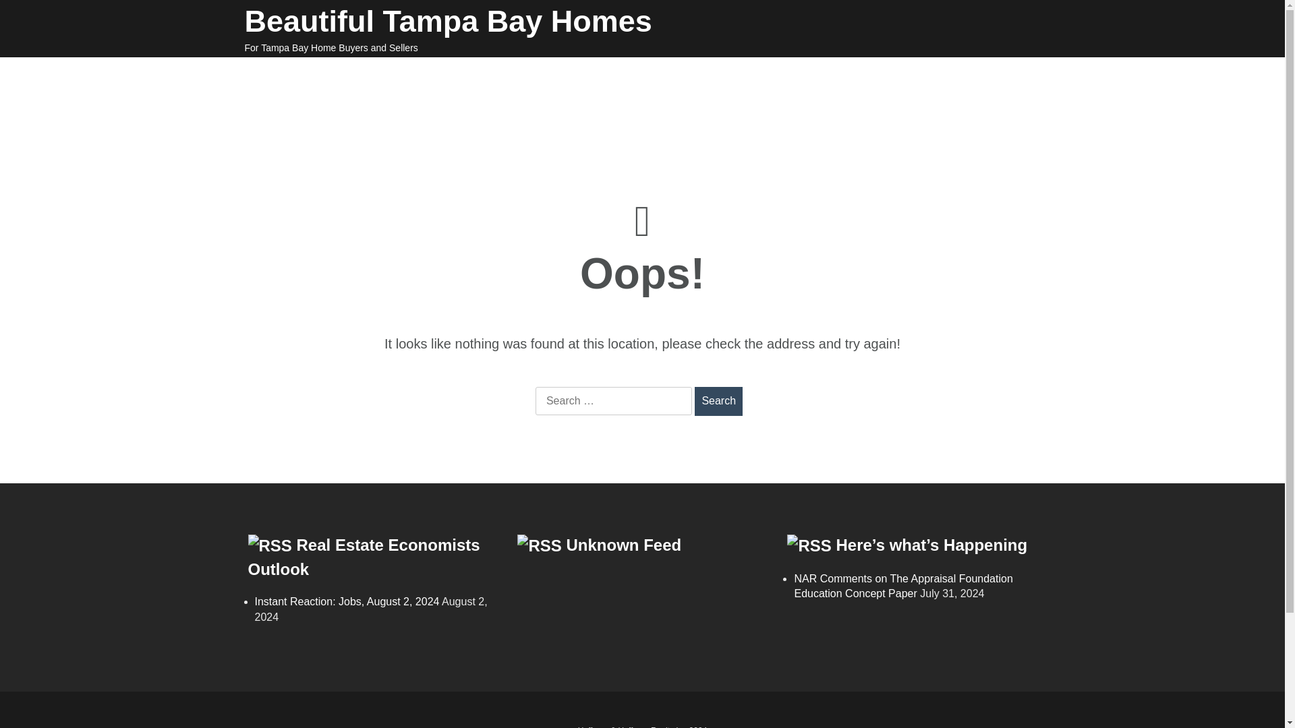 The image size is (1295, 728). Describe the element at coordinates (347, 601) in the screenshot. I see `Instant Reaction: Jobs, August 2, 2024` at that location.